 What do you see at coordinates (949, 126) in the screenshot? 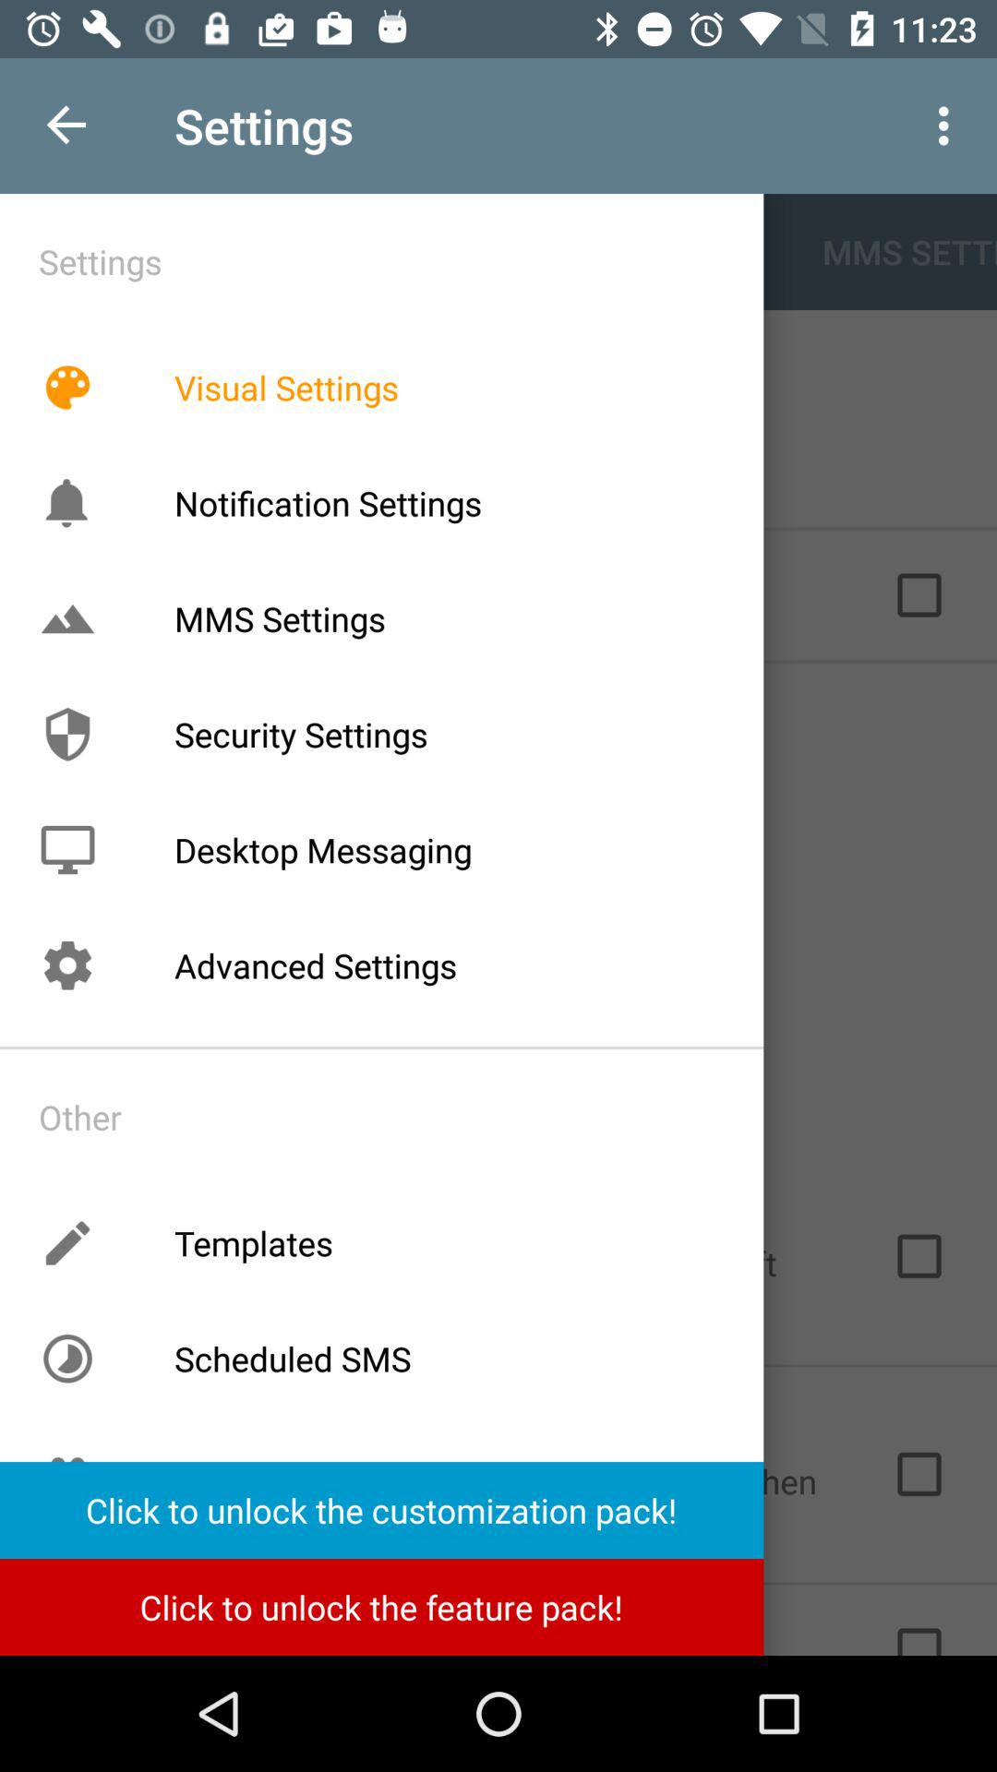
I see `click on the 3 vertical dots at the top right corner of the page` at bounding box center [949, 126].